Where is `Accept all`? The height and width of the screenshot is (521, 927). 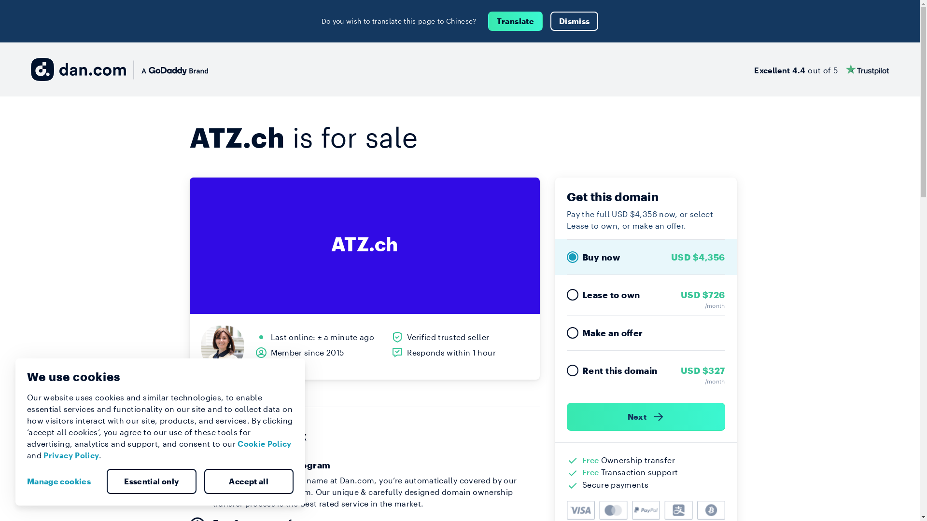 Accept all is located at coordinates (249, 481).